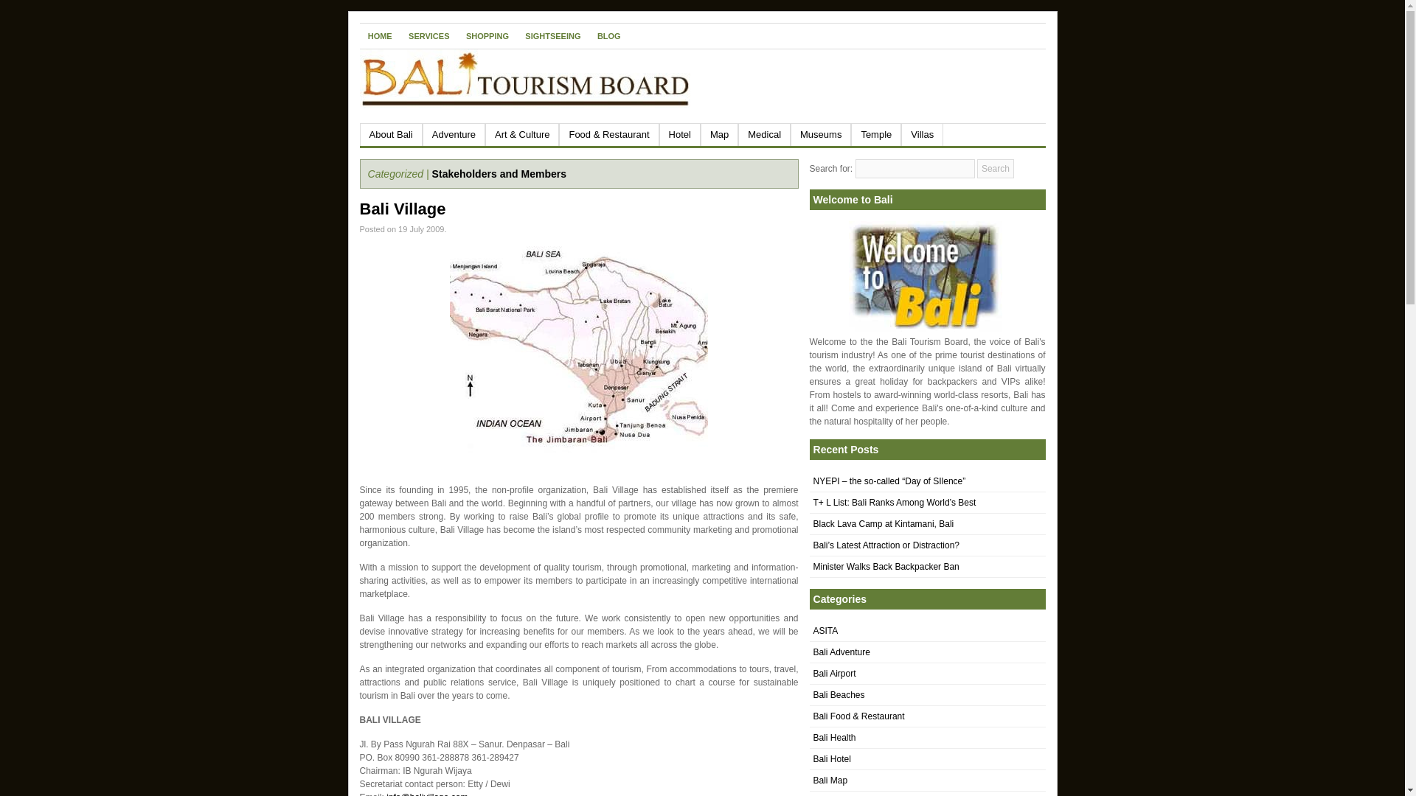 Image resolution: width=1416 pixels, height=796 pixels. I want to click on BLOG, so click(608, 35).